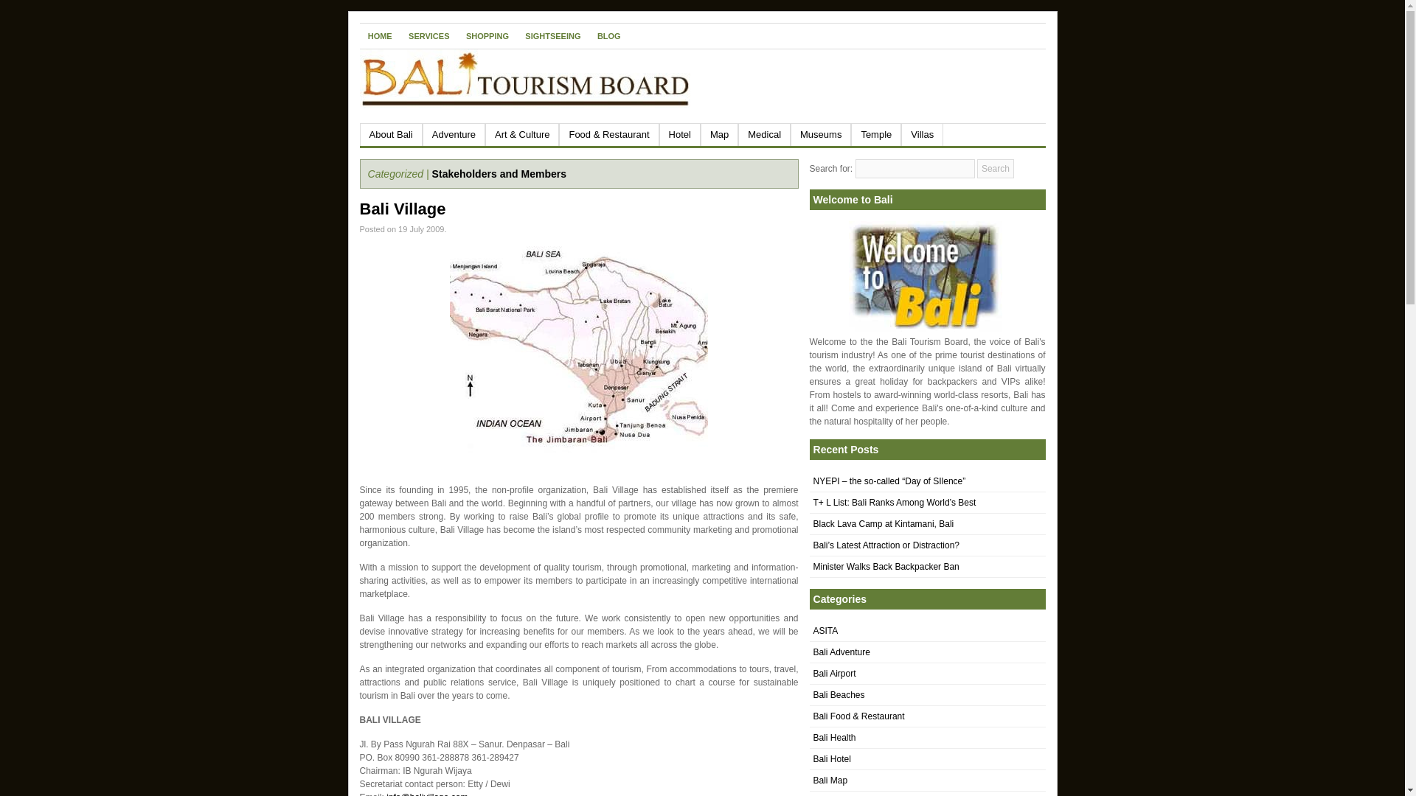 Image resolution: width=1416 pixels, height=796 pixels. I want to click on BLOG, so click(608, 35).